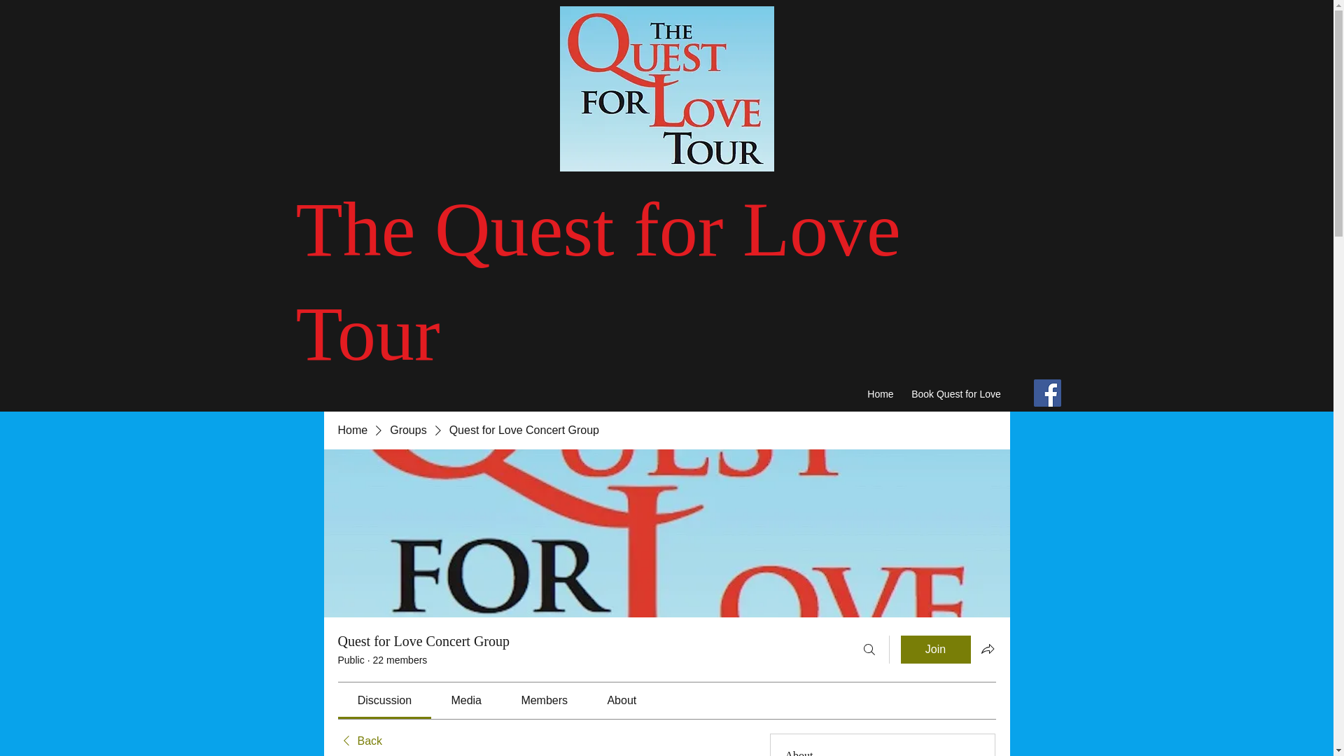 This screenshot has height=756, width=1344. I want to click on Join, so click(935, 650).